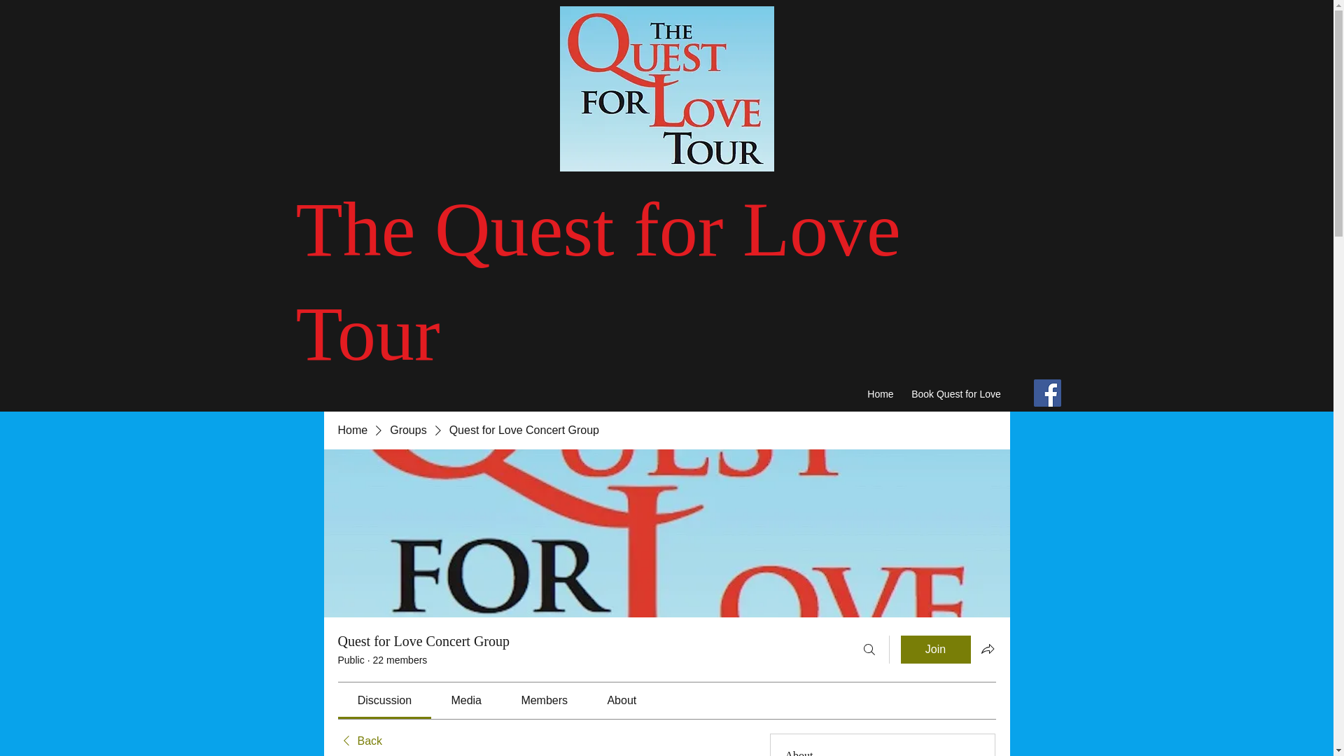 This screenshot has height=756, width=1344. I want to click on Join, so click(935, 650).